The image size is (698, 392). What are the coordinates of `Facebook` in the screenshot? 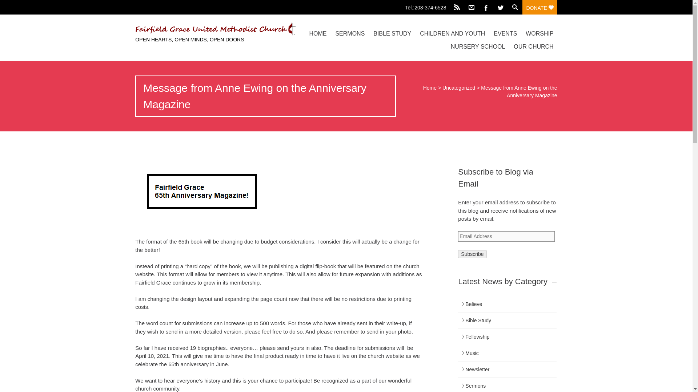 It's located at (486, 7).